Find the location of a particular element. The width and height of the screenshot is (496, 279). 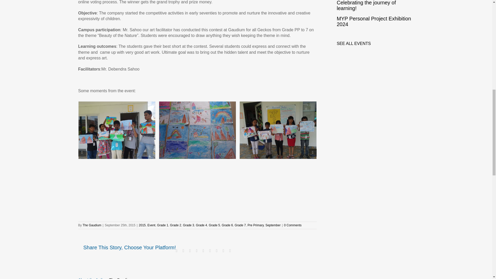

Posts by The Gaudium is located at coordinates (121, 278).